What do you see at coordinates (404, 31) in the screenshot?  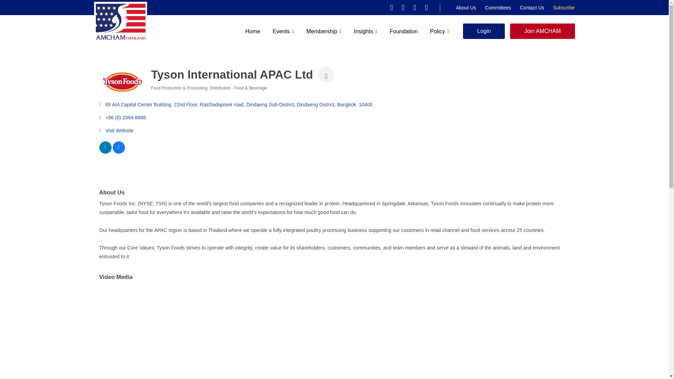 I see `Foundation` at bounding box center [404, 31].